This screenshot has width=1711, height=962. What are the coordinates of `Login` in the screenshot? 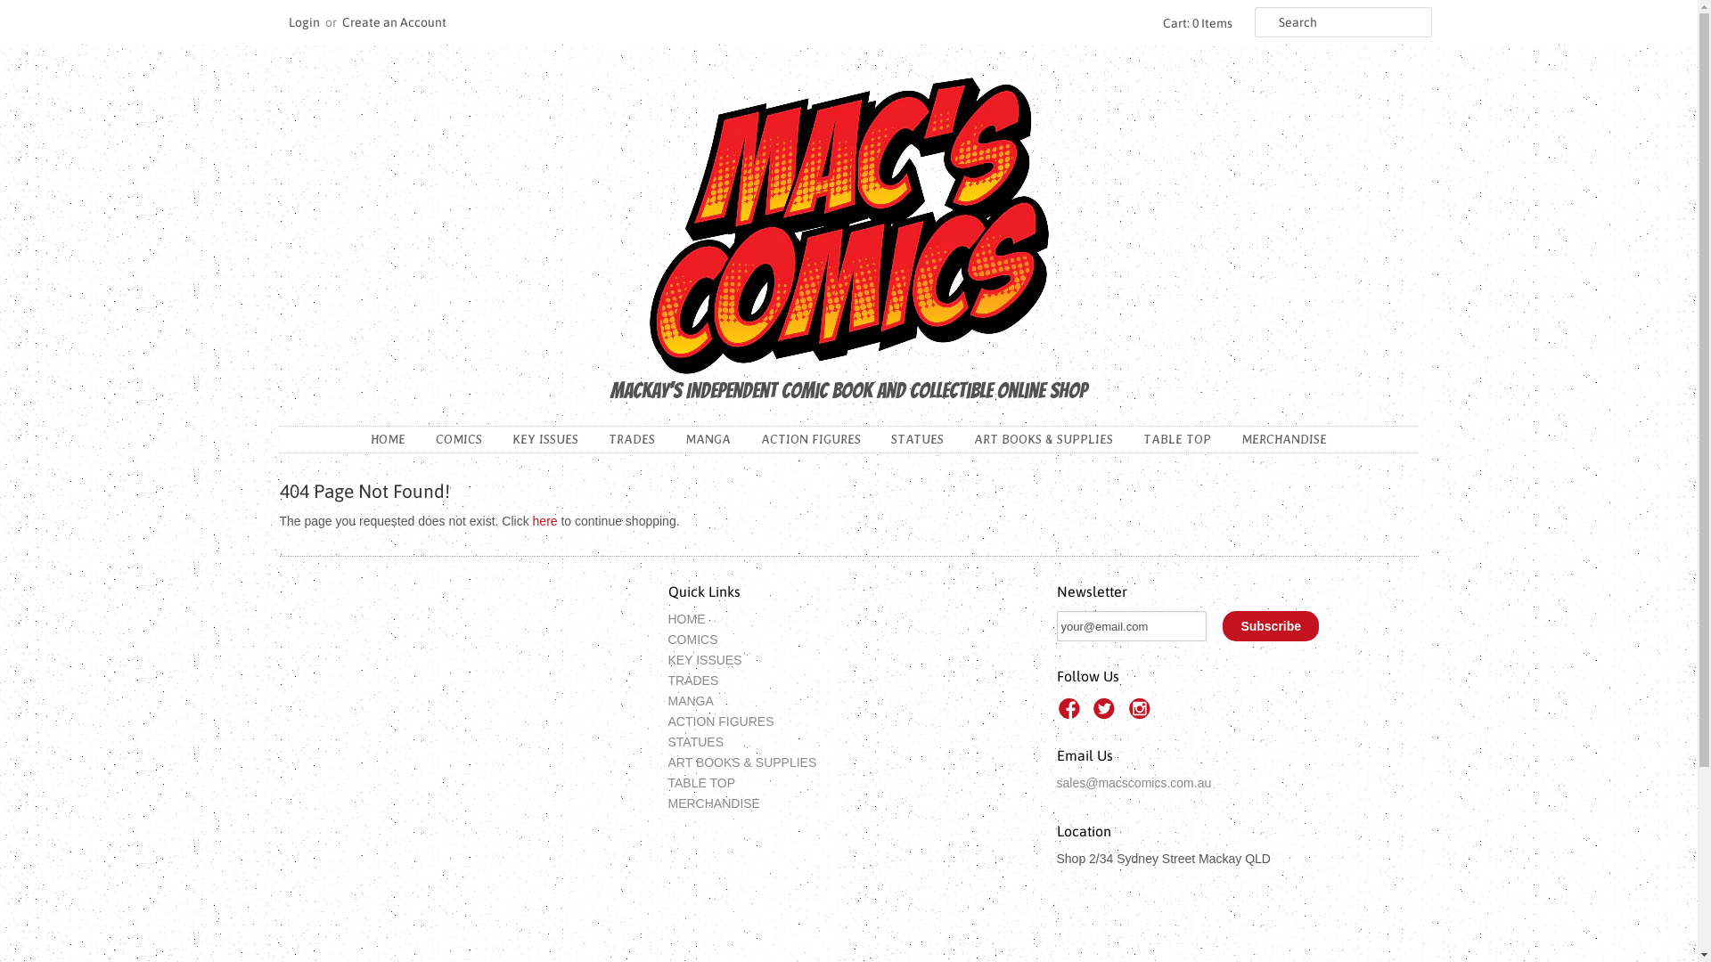 It's located at (305, 22).